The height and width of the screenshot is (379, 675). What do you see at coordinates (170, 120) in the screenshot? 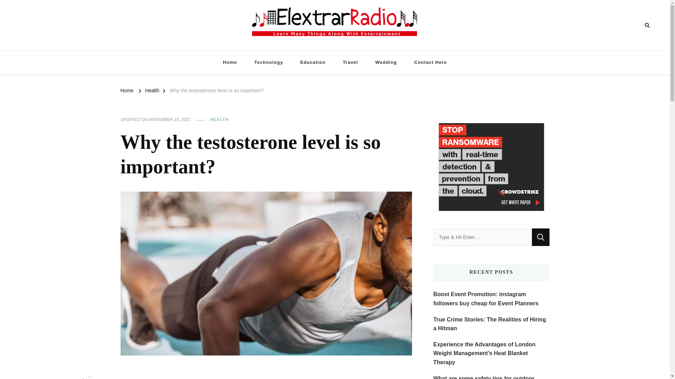
I see `NOVEMBER 15, 2021` at bounding box center [170, 120].